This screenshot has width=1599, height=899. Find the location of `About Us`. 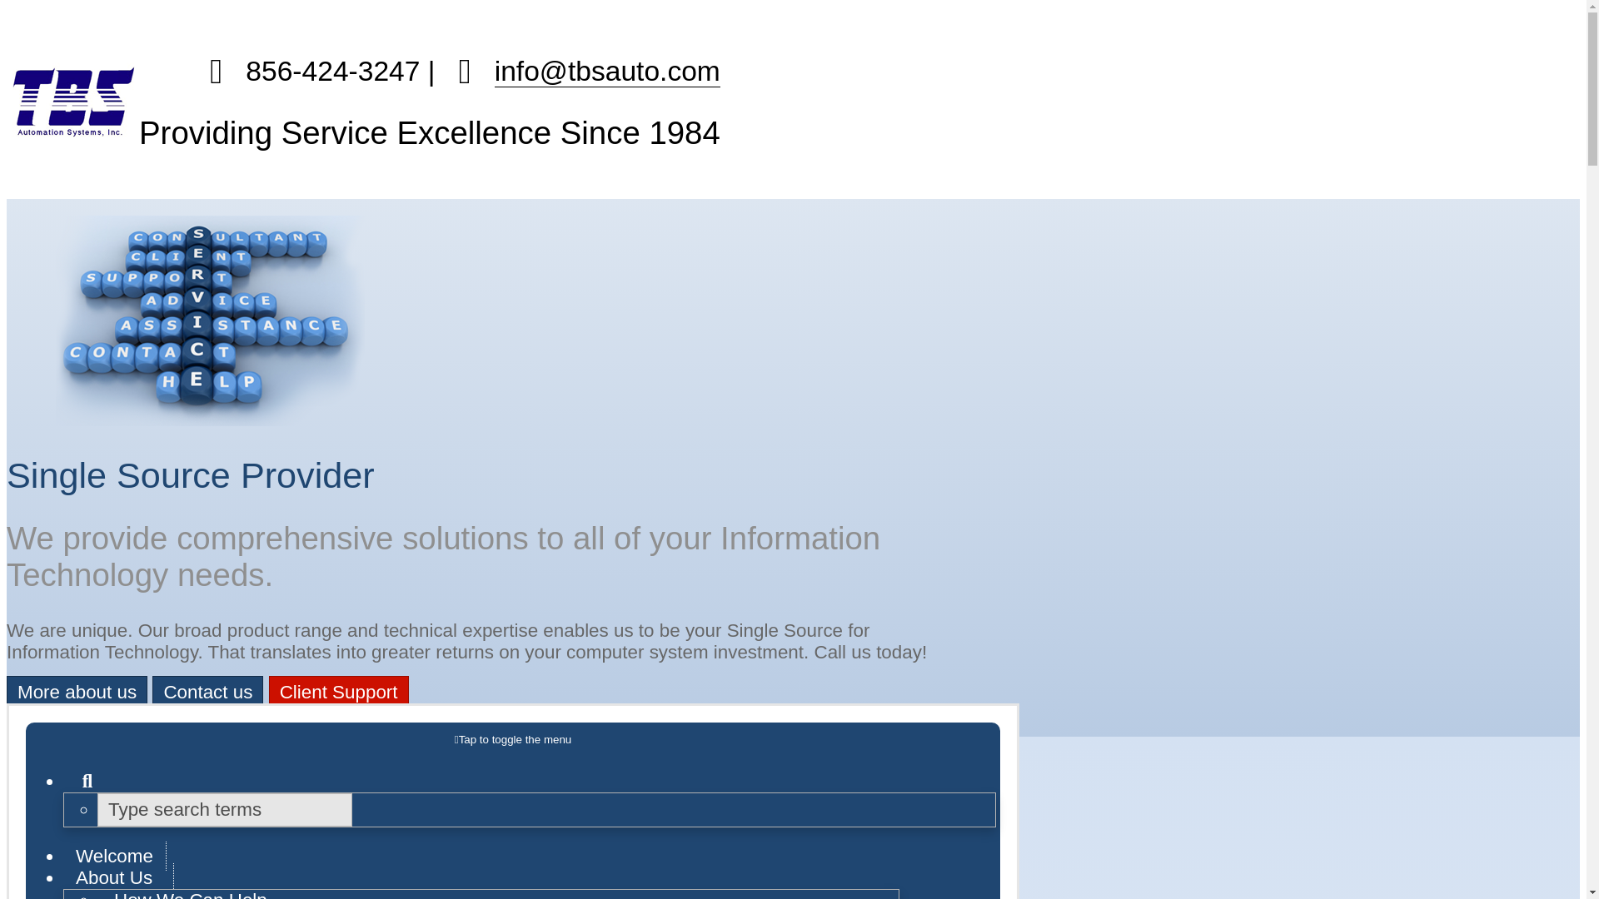

About Us is located at coordinates (118, 877).